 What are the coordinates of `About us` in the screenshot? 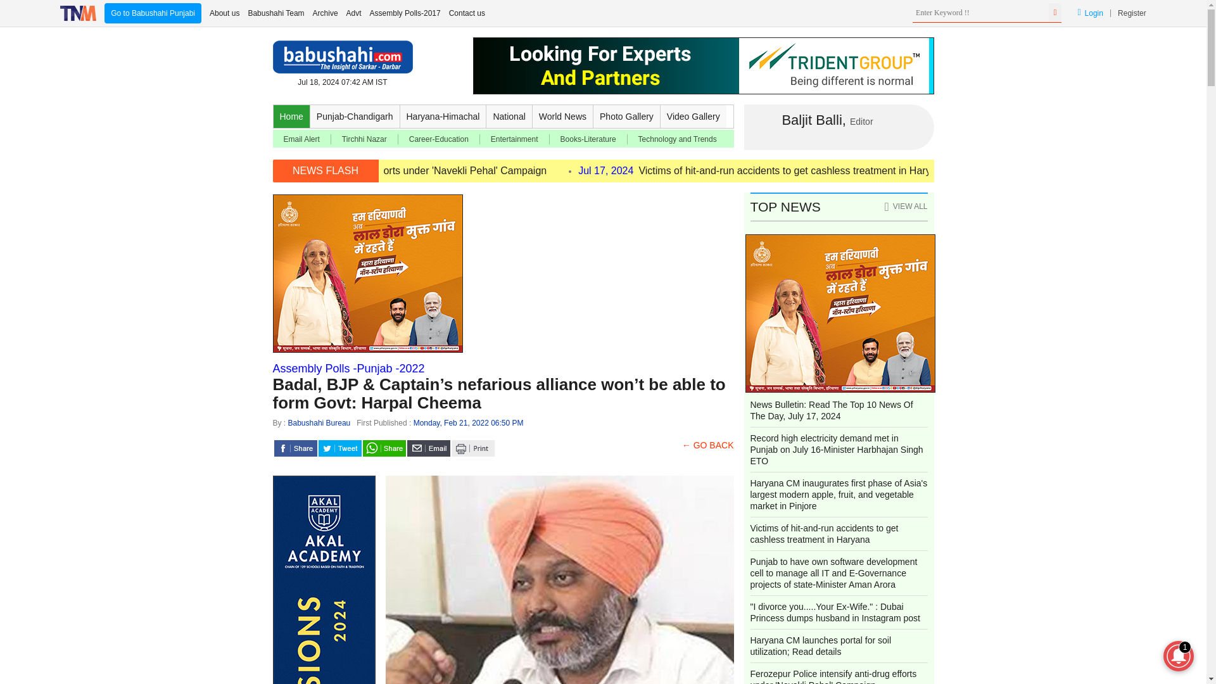 It's located at (224, 13).